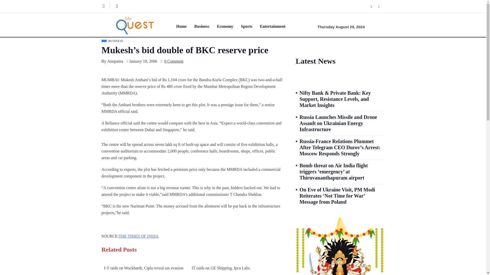 Image resolution: width=490 pixels, height=275 pixels. Describe the element at coordinates (115, 61) in the screenshot. I see `Anupama` at that location.